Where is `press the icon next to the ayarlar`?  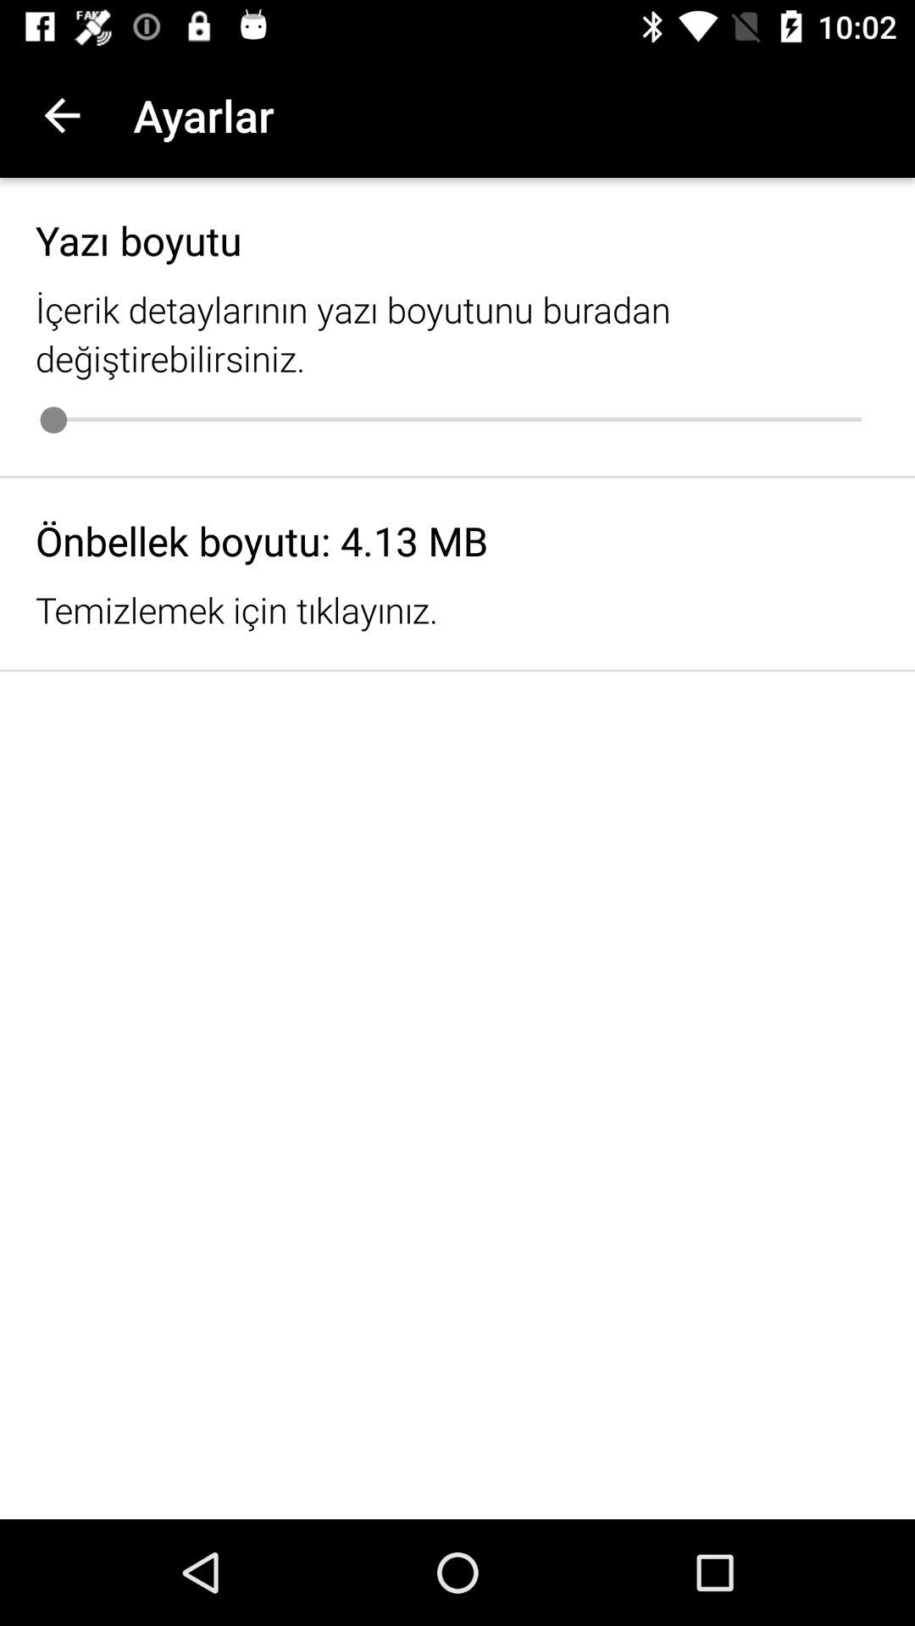 press the icon next to the ayarlar is located at coordinates (62, 115).